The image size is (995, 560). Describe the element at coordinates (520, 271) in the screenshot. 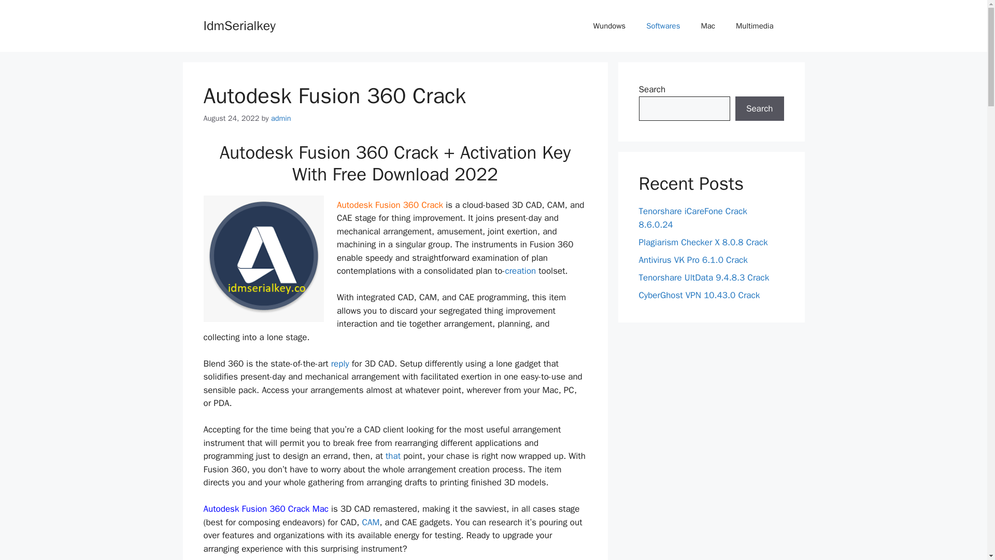

I see `creation` at that location.